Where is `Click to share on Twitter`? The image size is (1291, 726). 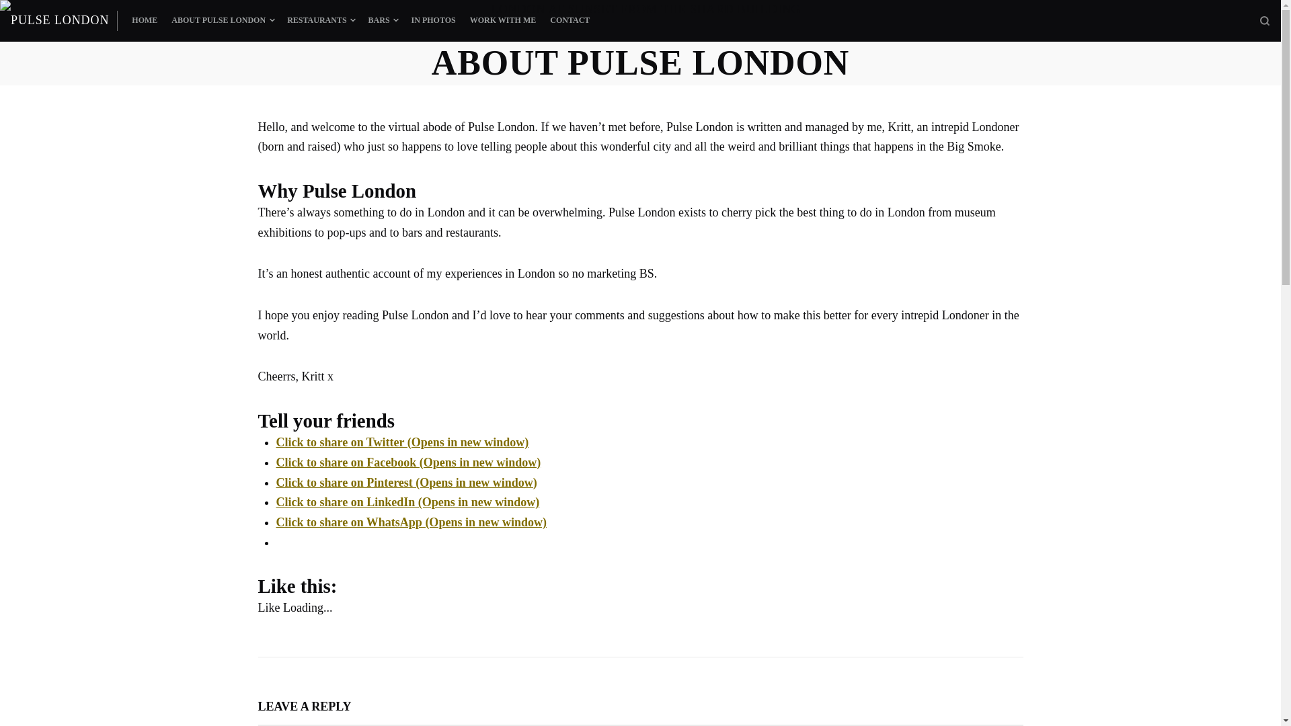
Click to share on Twitter is located at coordinates (402, 442).